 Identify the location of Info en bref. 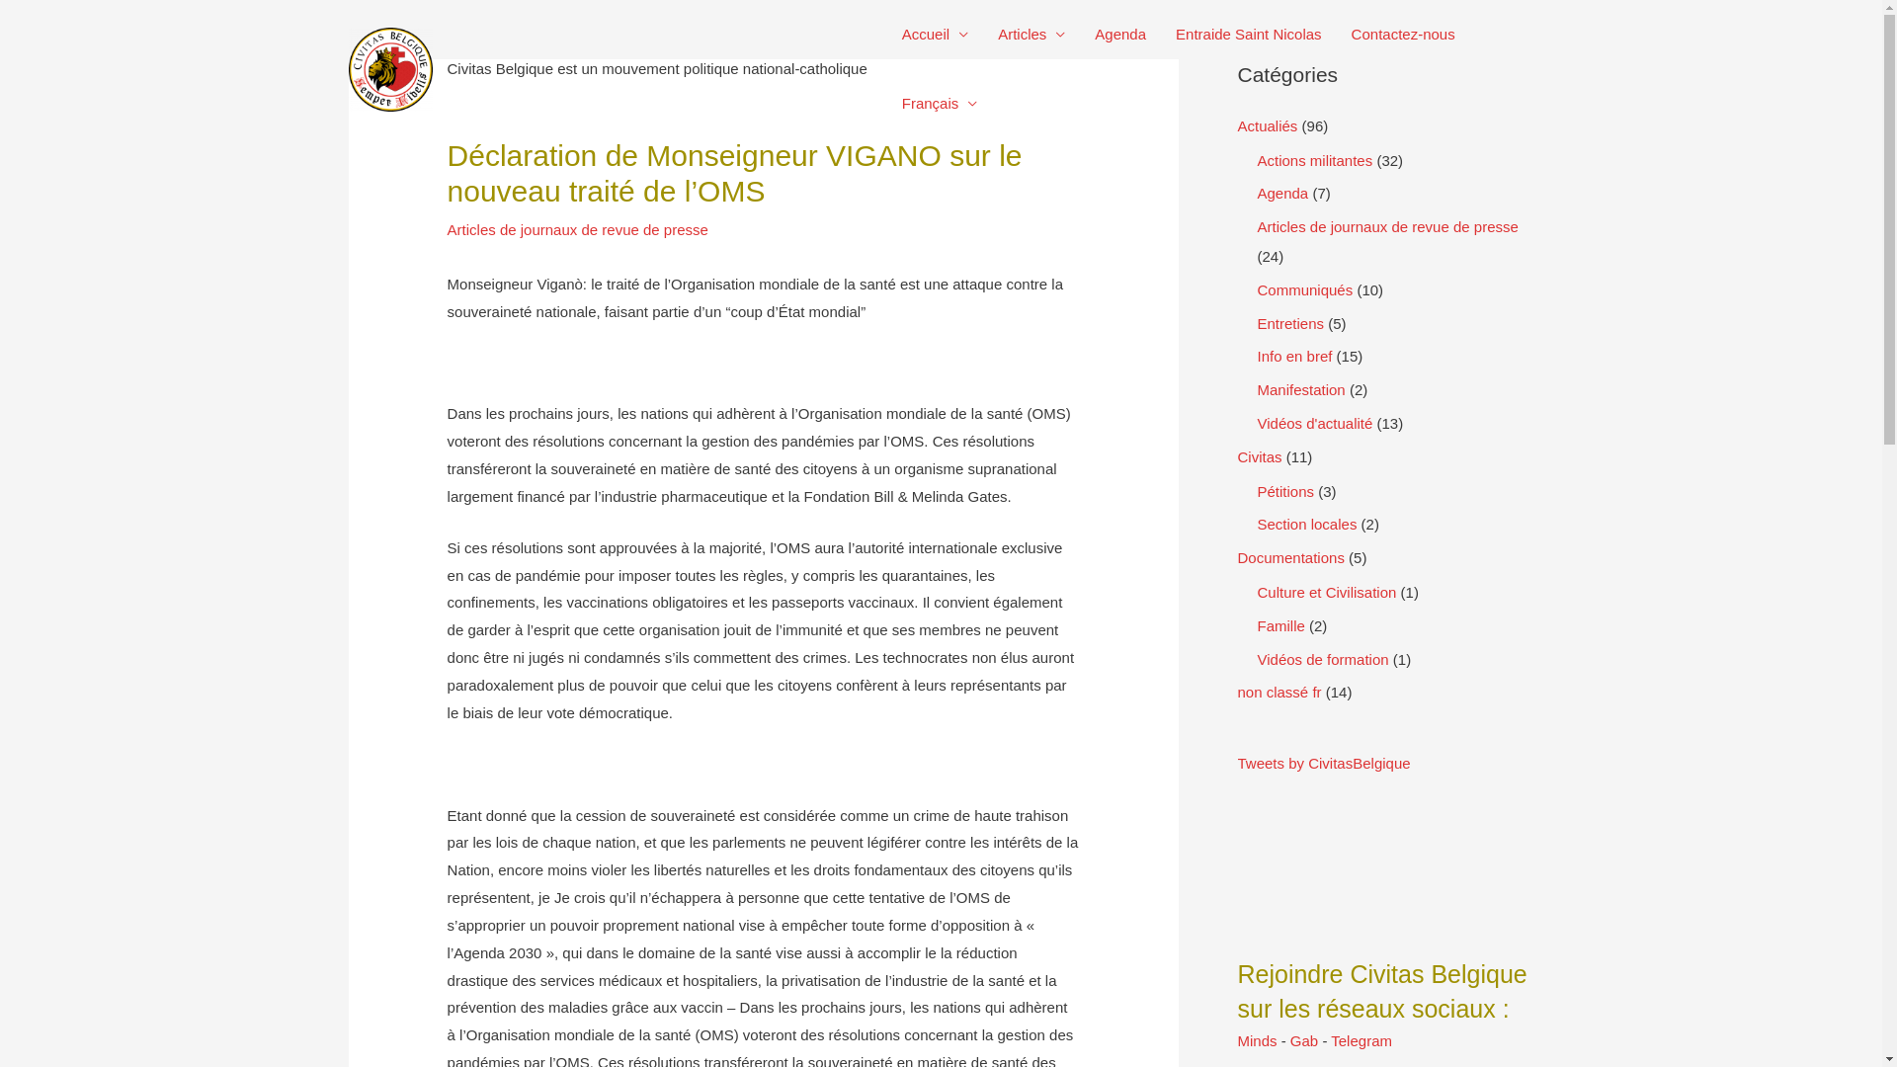
(1294, 356).